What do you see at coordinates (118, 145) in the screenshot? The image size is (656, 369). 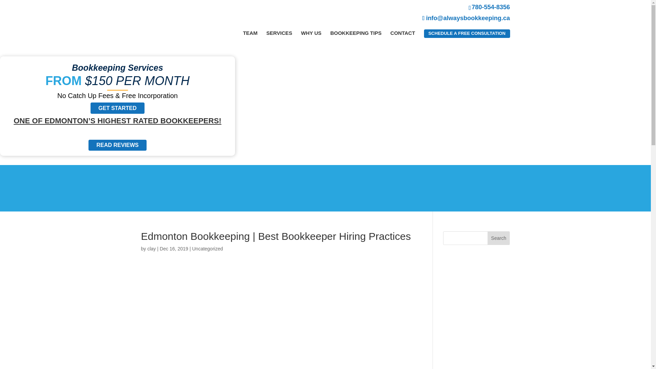 I see `READ REVIEWS` at bounding box center [118, 145].